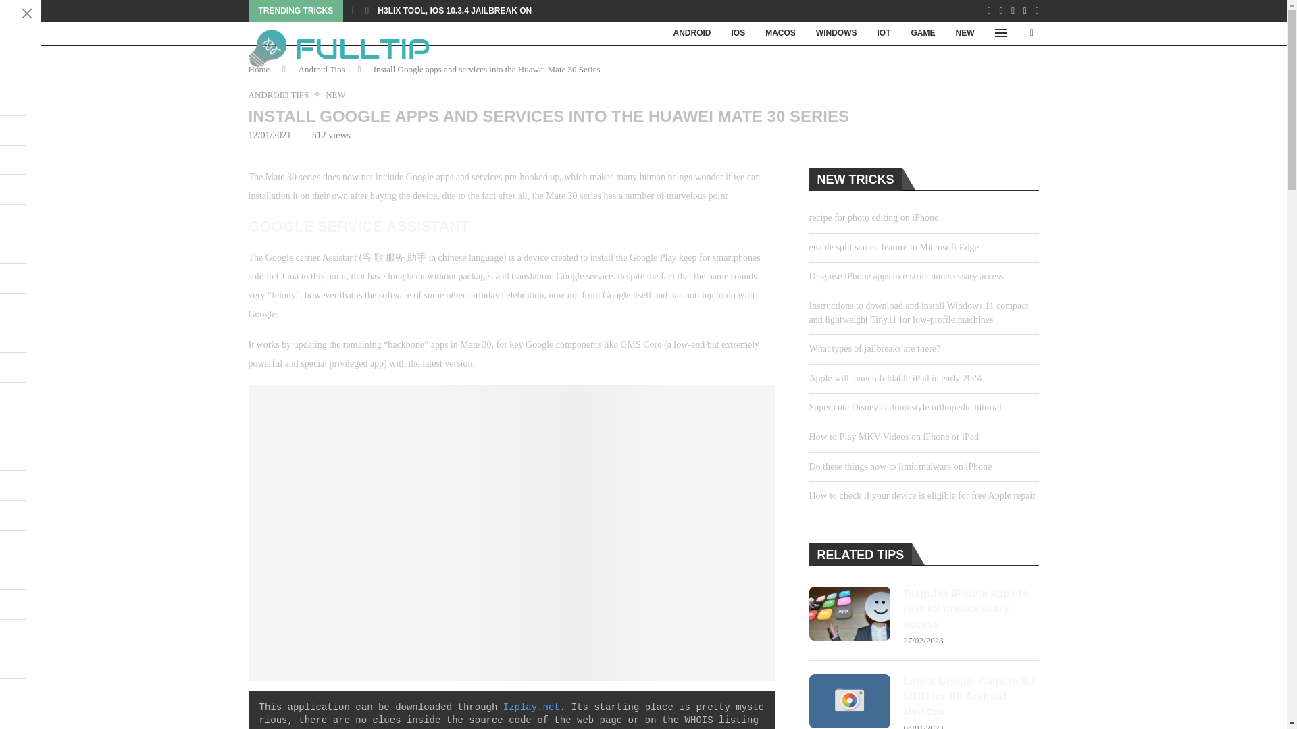  I want to click on Latest Google Camera 8.7 MOD for All Android Devices, so click(850, 701).